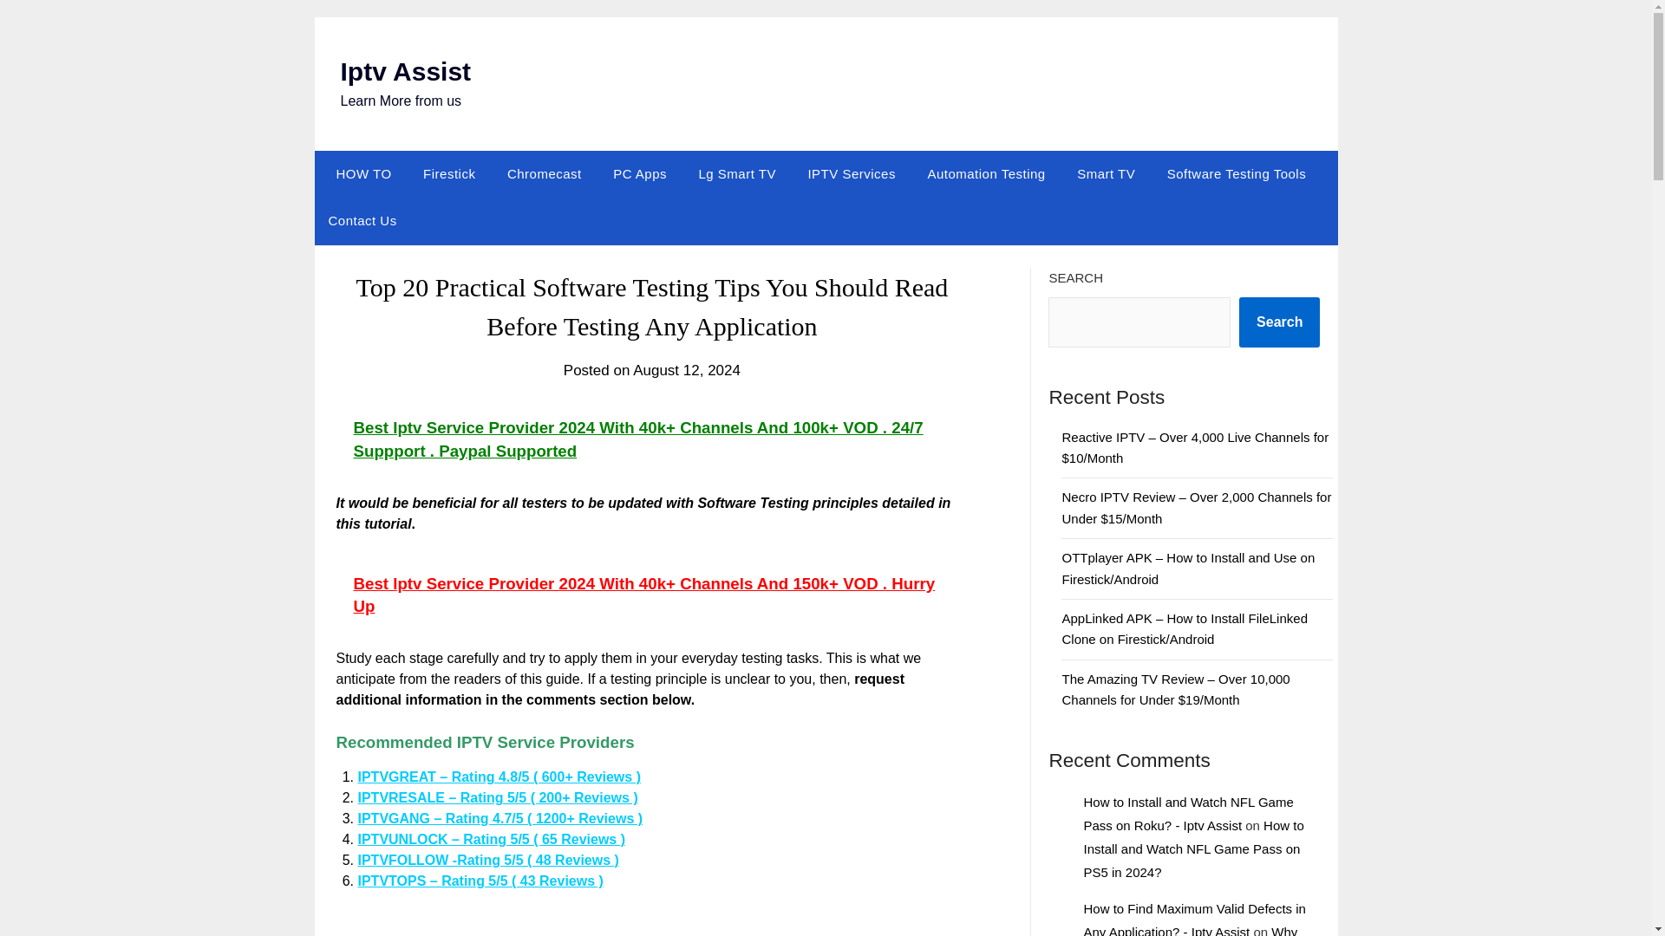 This screenshot has height=936, width=1665. I want to click on Lg Smart TV, so click(737, 173).